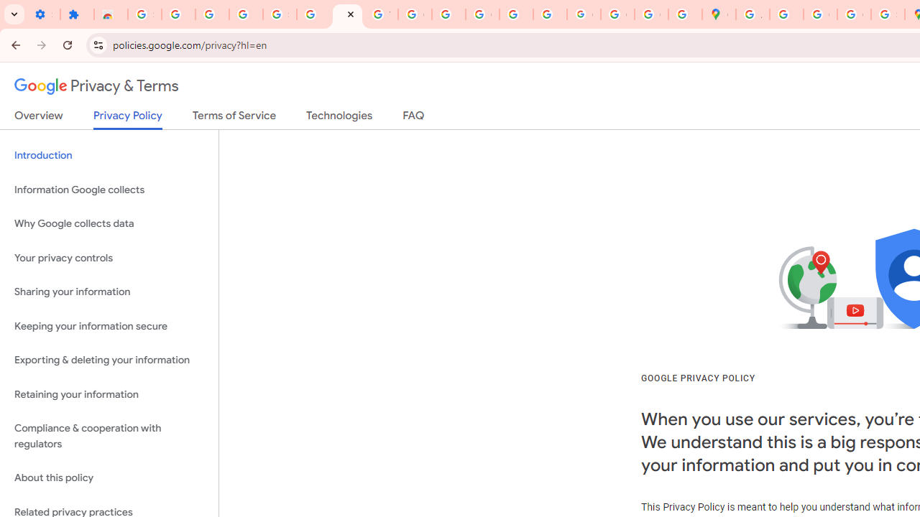 Image resolution: width=920 pixels, height=517 pixels. Describe the element at coordinates (211, 14) in the screenshot. I see `Learn how to find your photos - Google Photos Help` at that location.